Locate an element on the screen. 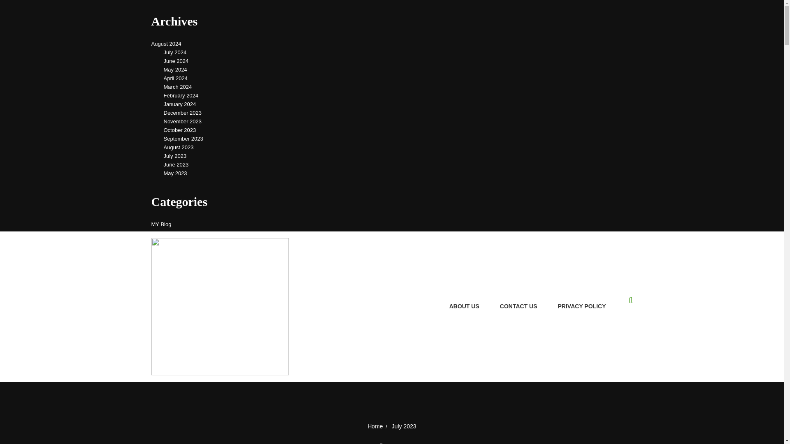  June 2024 is located at coordinates (176, 61).